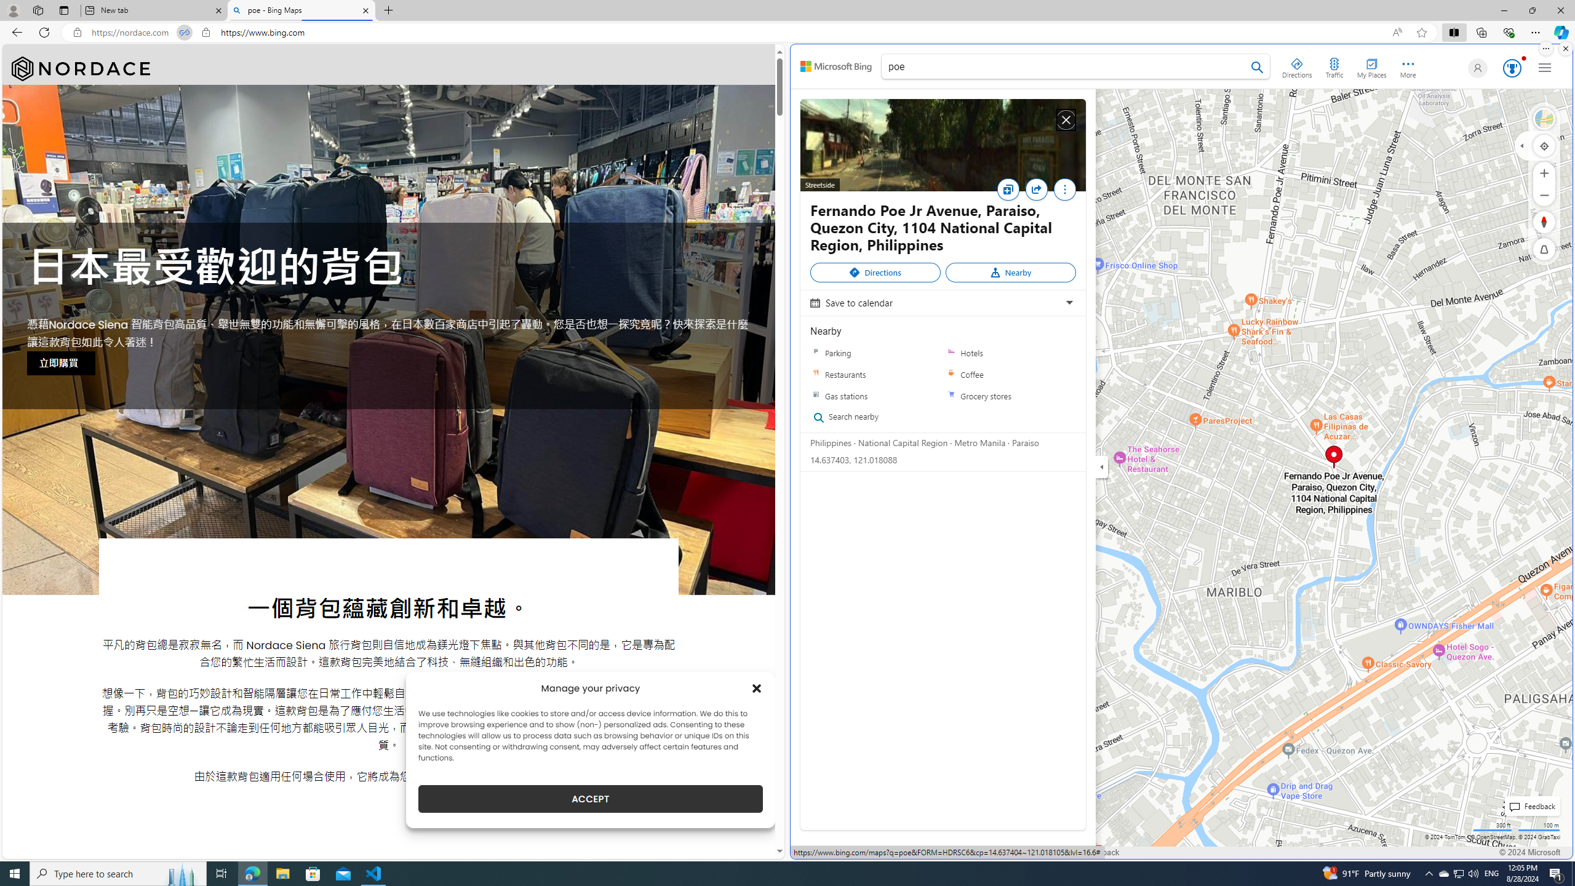 The width and height of the screenshot is (1575, 886). Describe the element at coordinates (1544, 119) in the screenshot. I see `Select Style` at that location.